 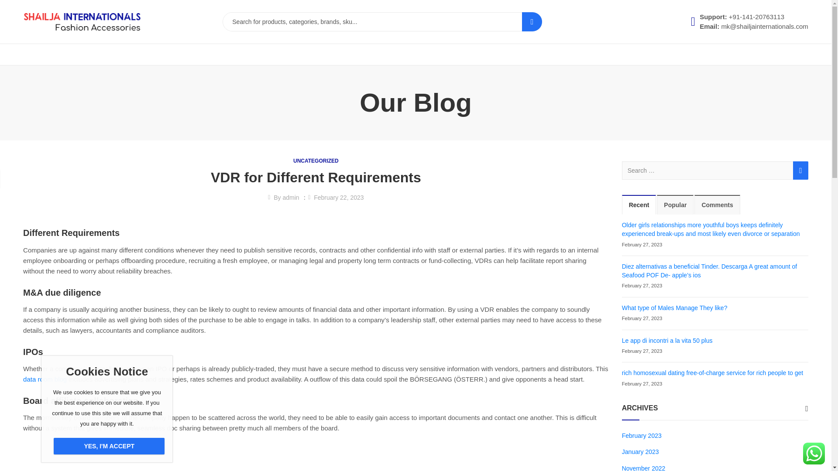 What do you see at coordinates (339, 197) in the screenshot?
I see `February 22, 2023` at bounding box center [339, 197].